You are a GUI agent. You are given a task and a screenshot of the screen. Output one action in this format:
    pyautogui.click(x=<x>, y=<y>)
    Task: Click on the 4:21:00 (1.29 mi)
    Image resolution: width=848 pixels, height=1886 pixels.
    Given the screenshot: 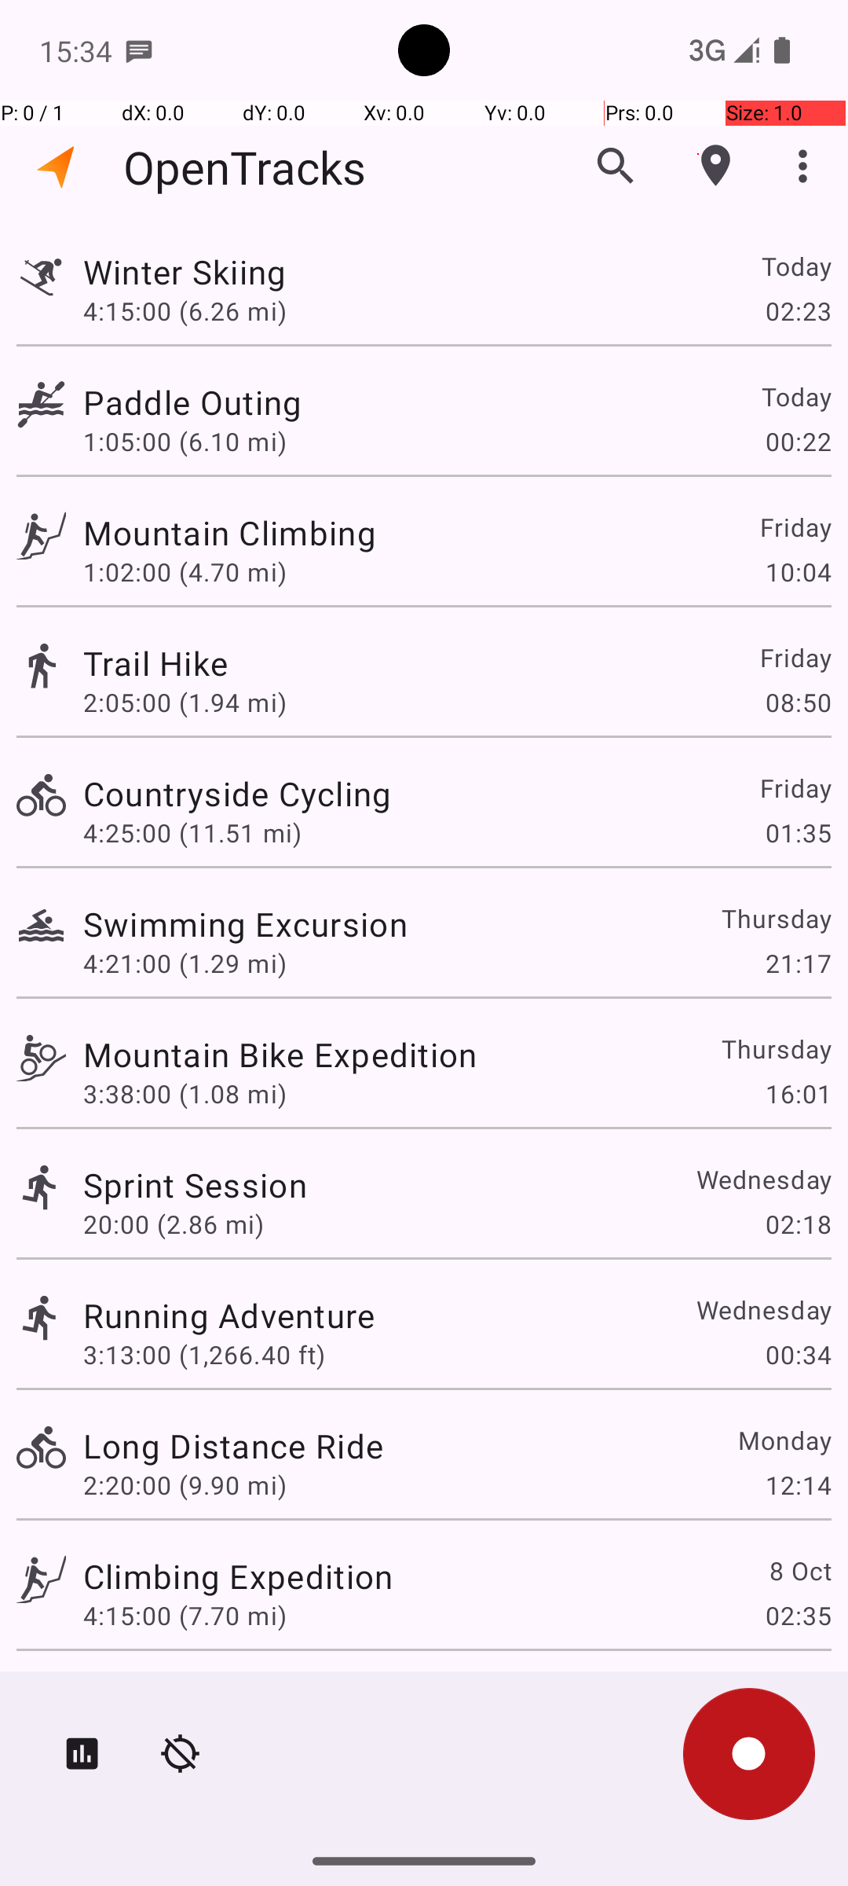 What is the action you would take?
    pyautogui.click(x=185, y=963)
    